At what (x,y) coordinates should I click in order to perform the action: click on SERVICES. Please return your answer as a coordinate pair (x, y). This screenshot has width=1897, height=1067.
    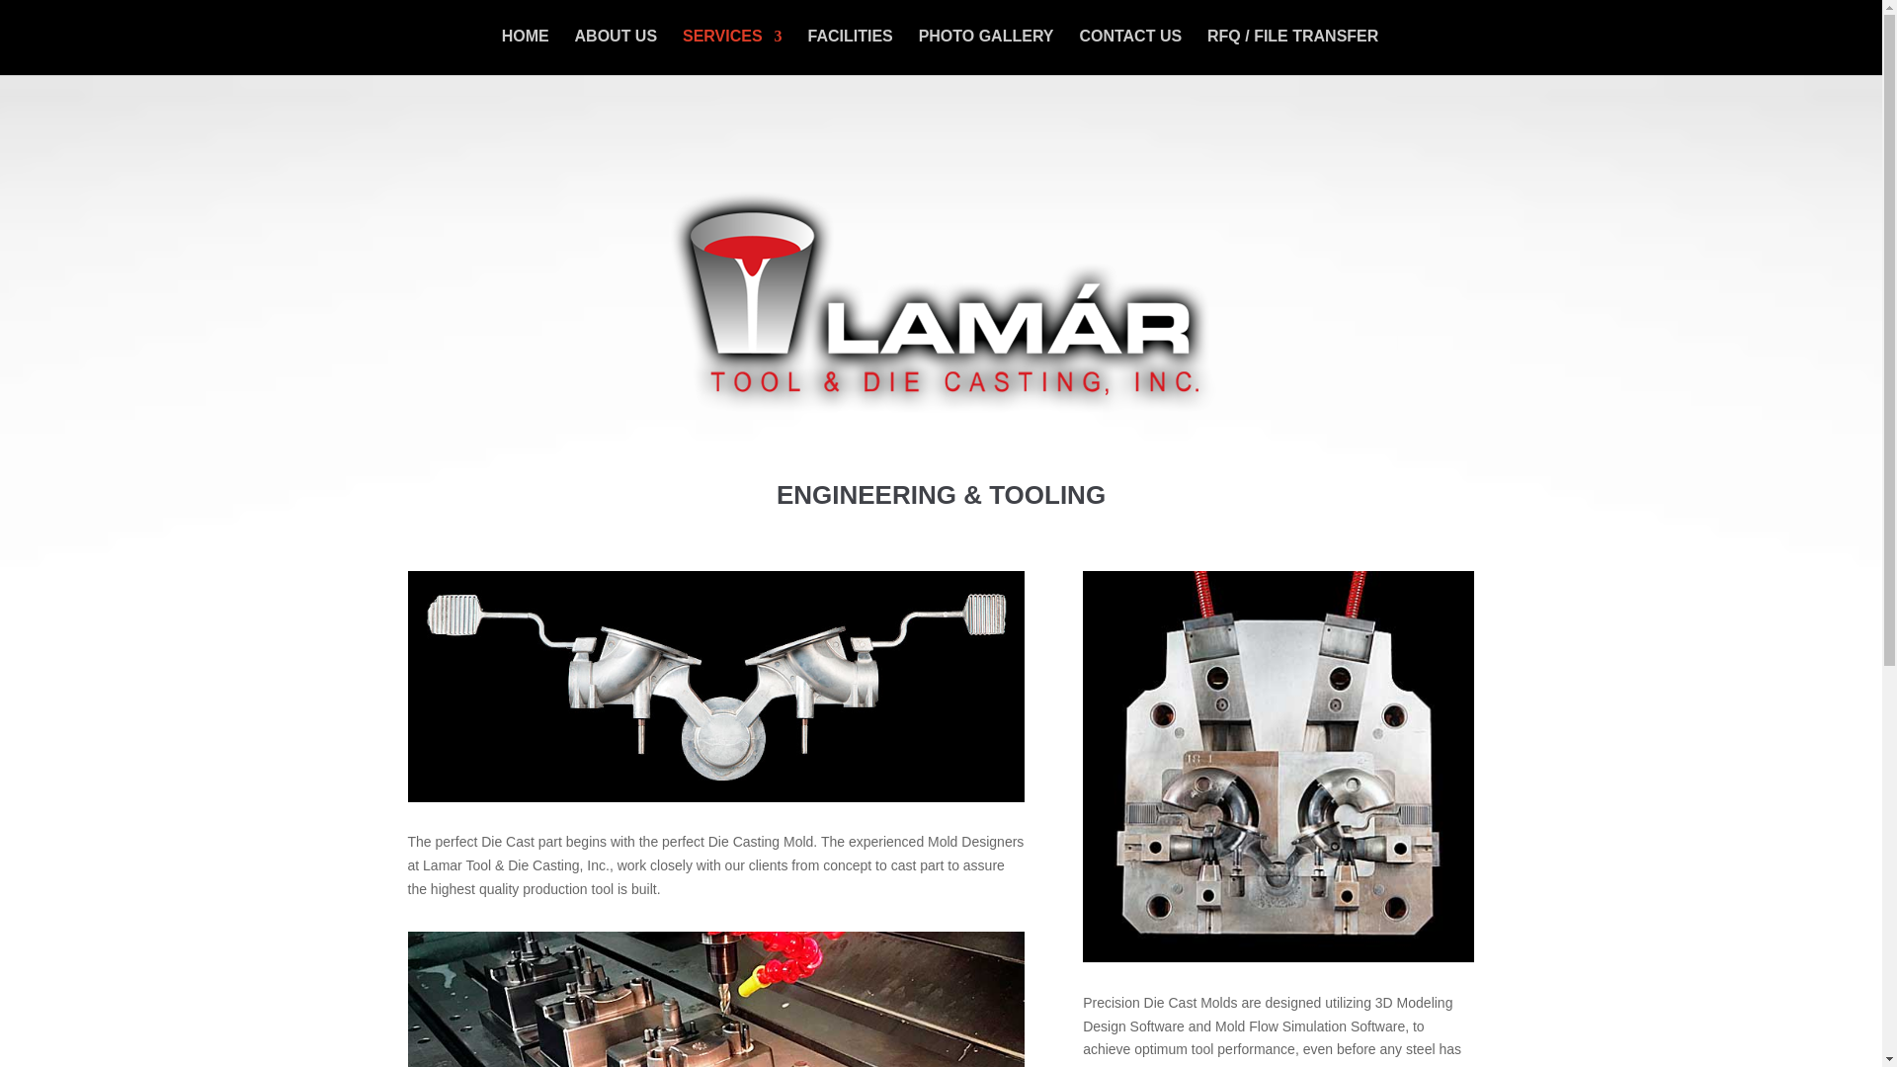
    Looking at the image, I should click on (732, 51).